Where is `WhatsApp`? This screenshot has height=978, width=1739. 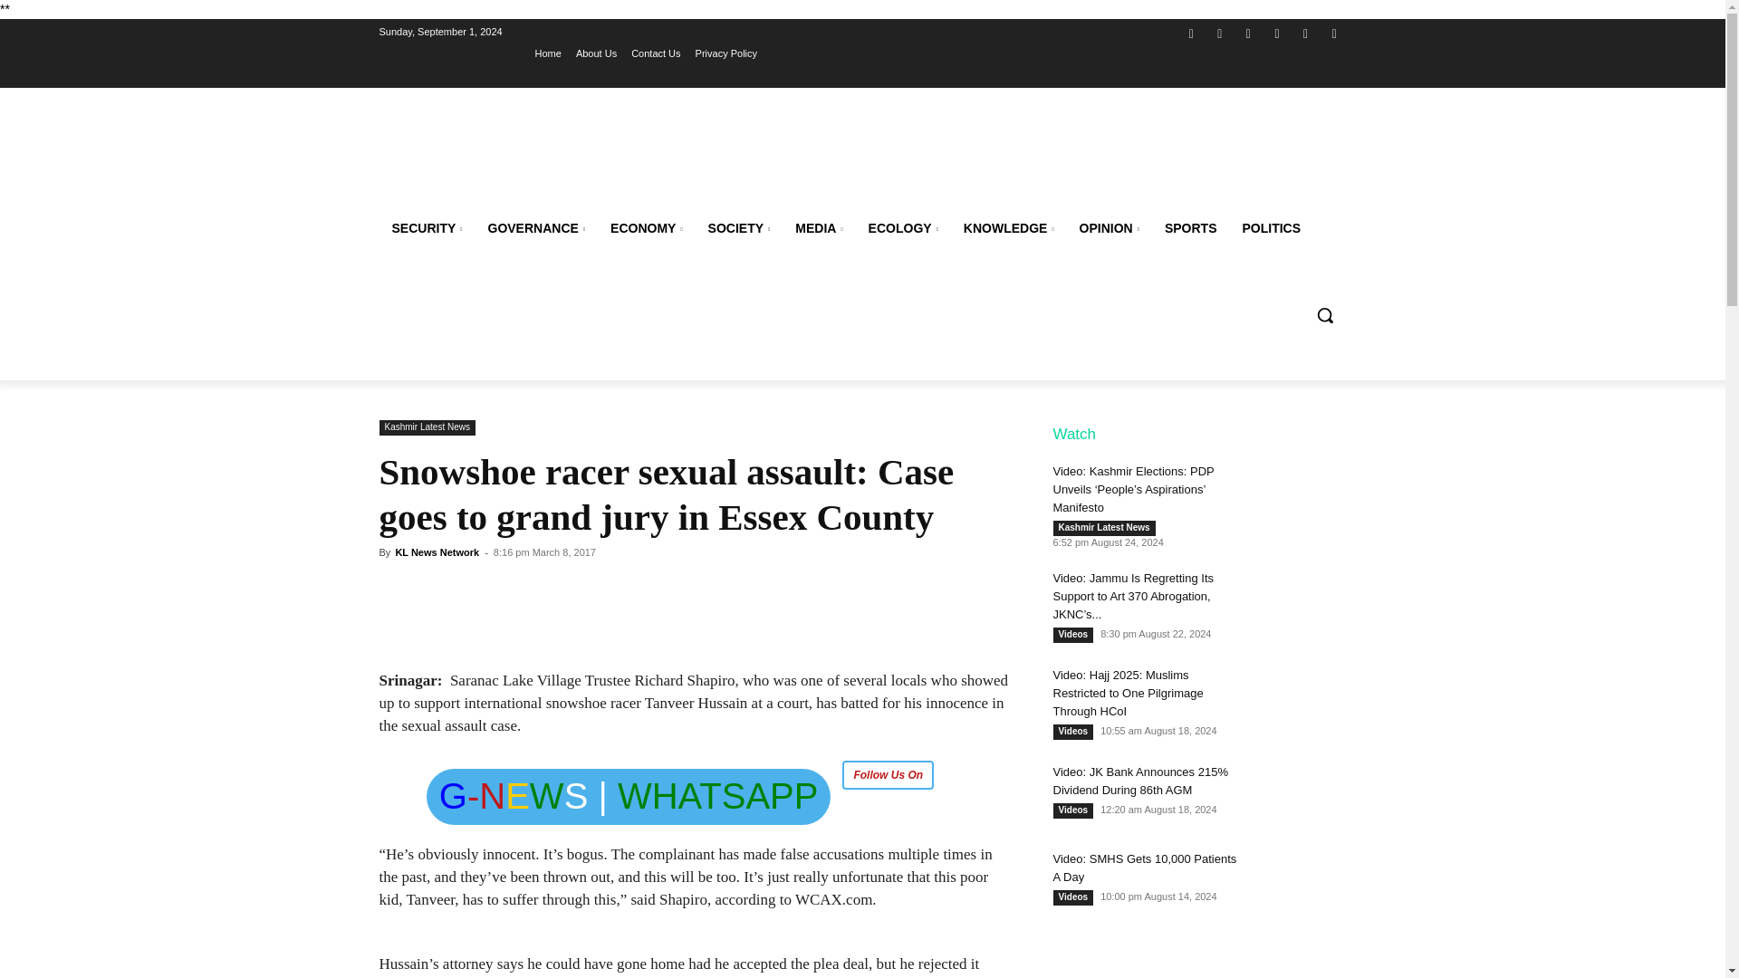 WhatsApp is located at coordinates (1306, 33).